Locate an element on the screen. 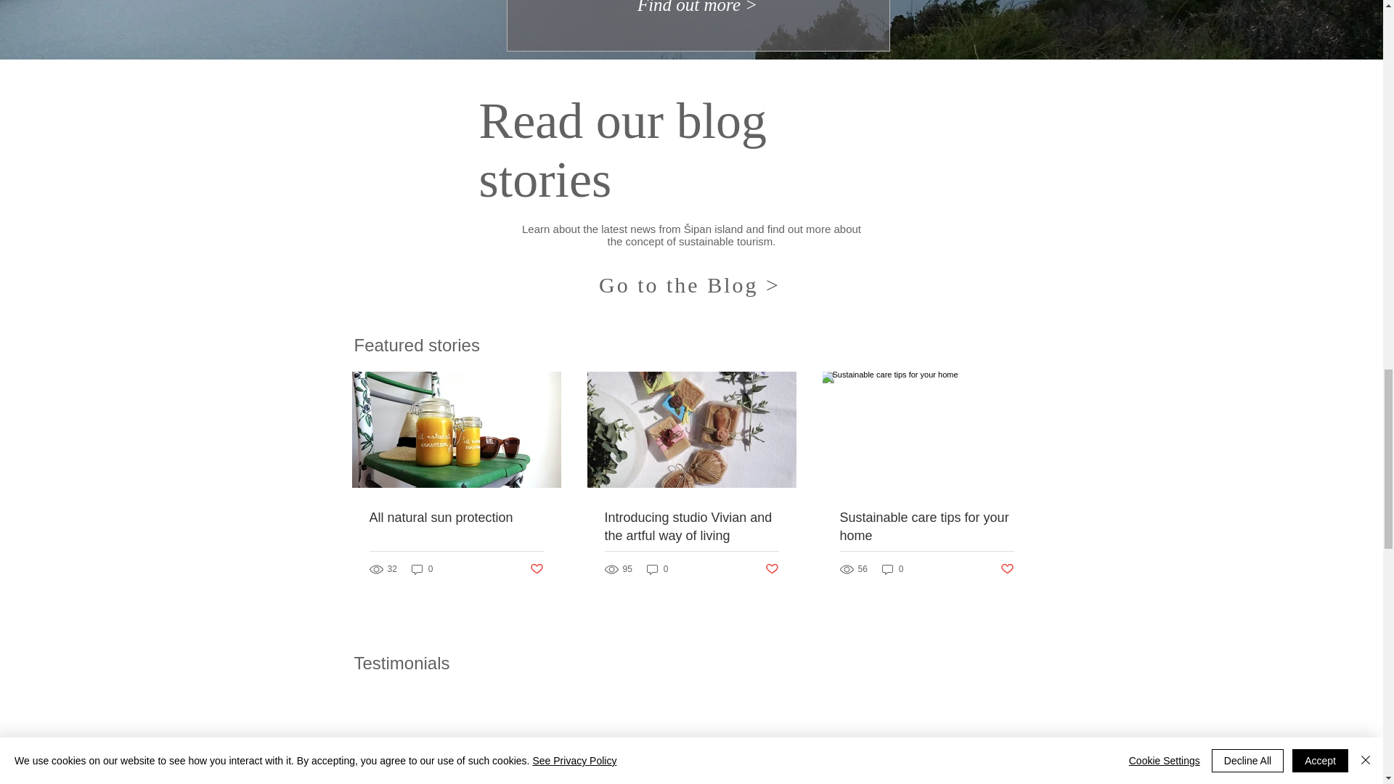  0 is located at coordinates (893, 569).